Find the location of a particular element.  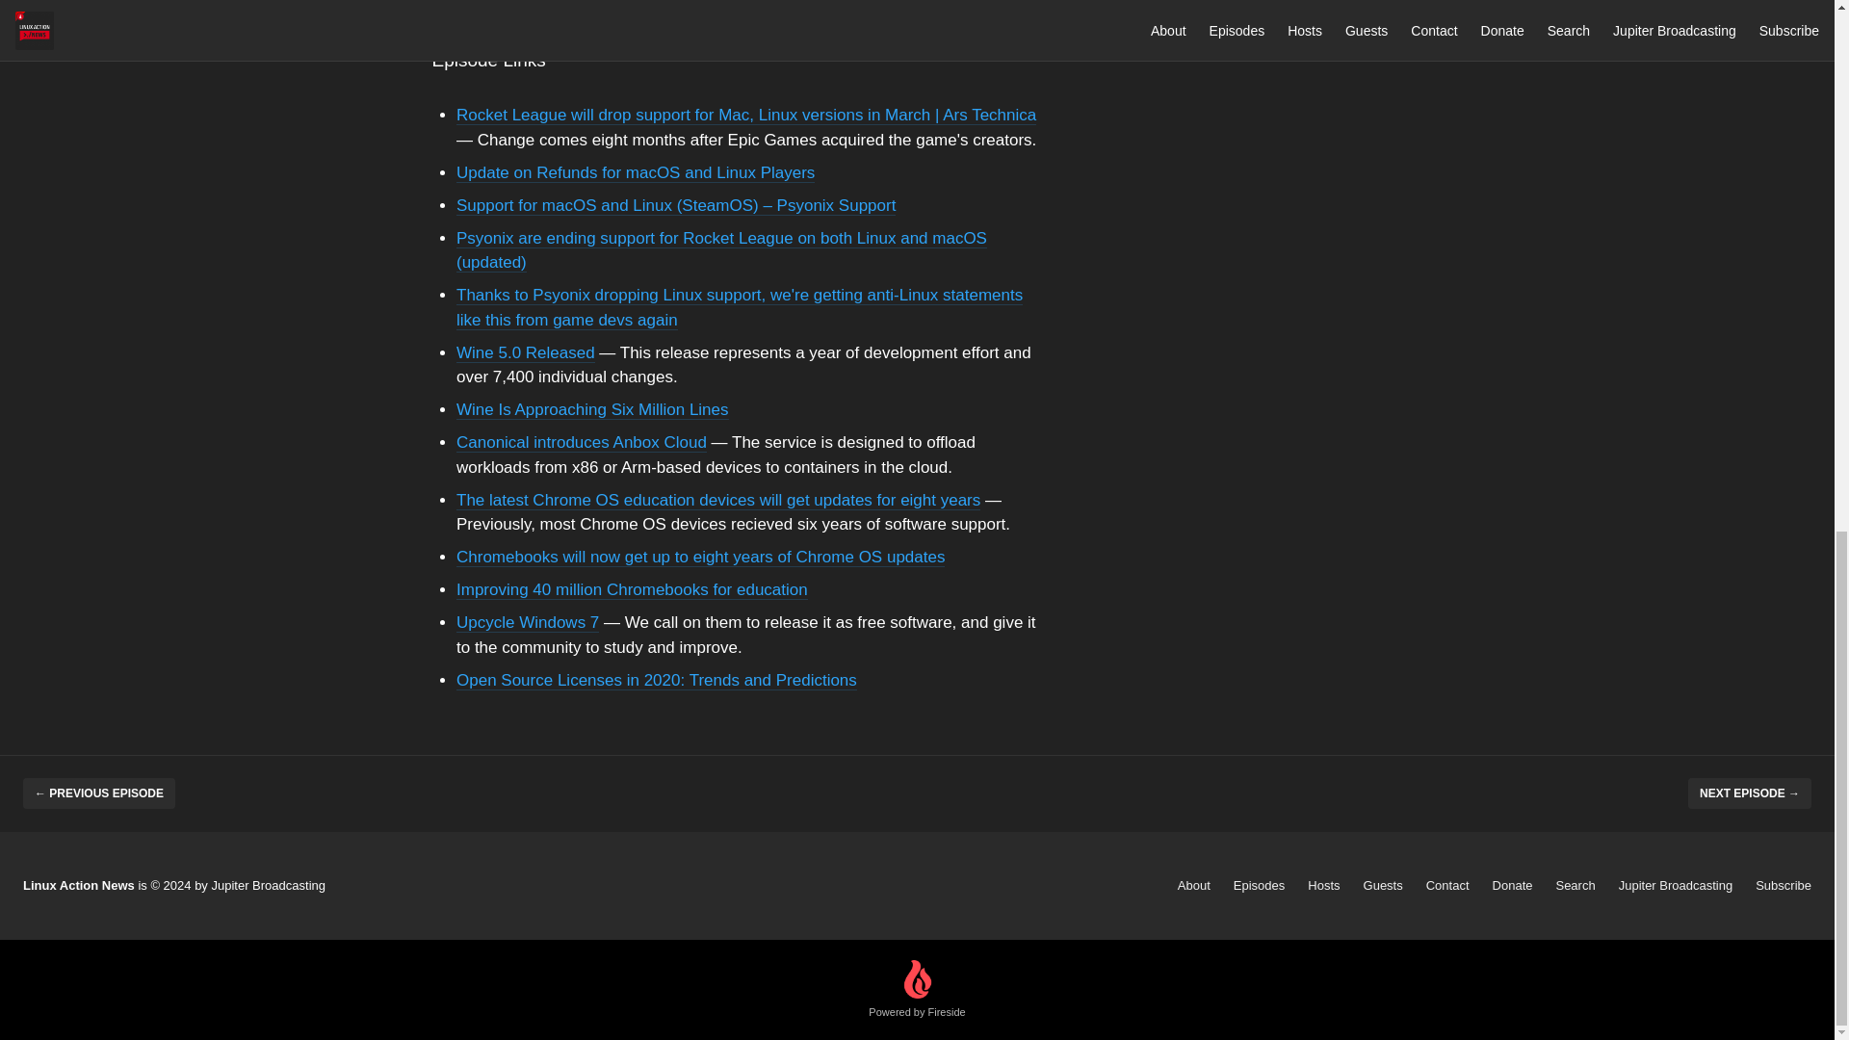

Wine Is Approaching Six Million Lines is located at coordinates (592, 409).